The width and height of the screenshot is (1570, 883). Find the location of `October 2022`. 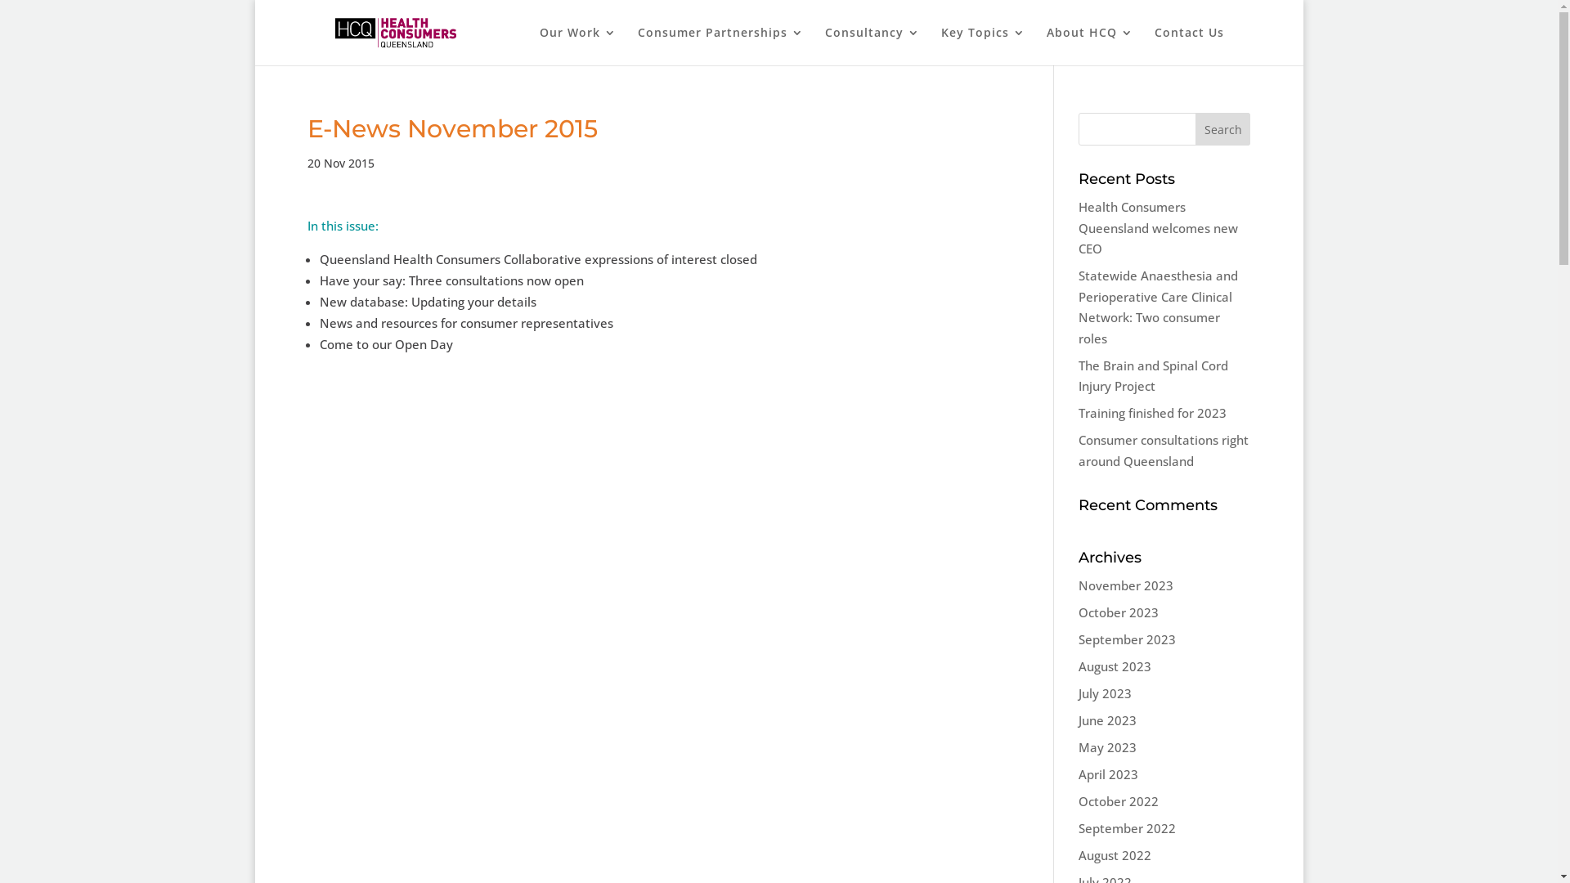

October 2022 is located at coordinates (1119, 801).